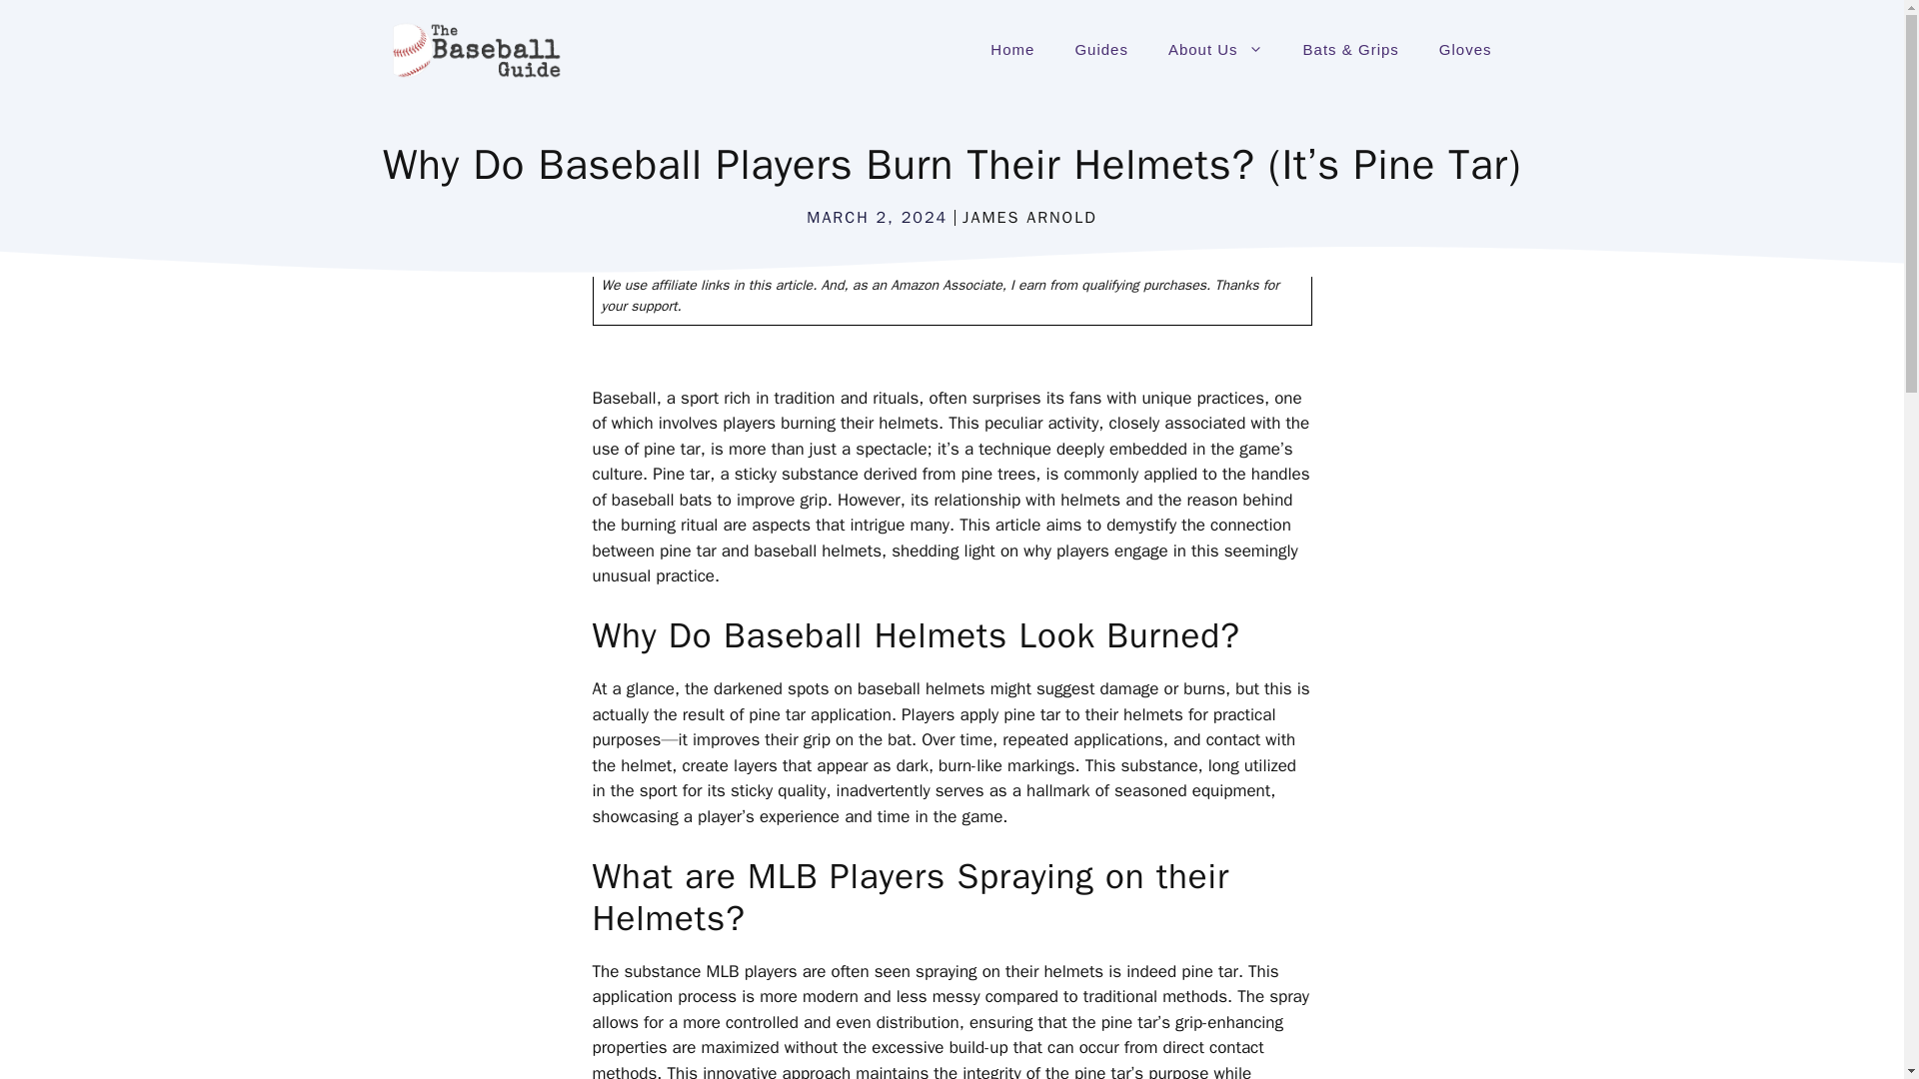  Describe the element at coordinates (1215, 50) in the screenshot. I see `About Us` at that location.